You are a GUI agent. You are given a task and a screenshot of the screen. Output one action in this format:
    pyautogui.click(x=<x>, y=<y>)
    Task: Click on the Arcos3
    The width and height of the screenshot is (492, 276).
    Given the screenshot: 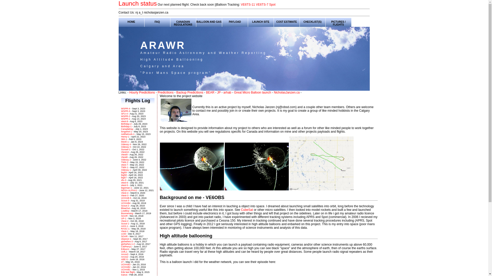 What is the action you would take?
    pyautogui.click(x=125, y=254)
    